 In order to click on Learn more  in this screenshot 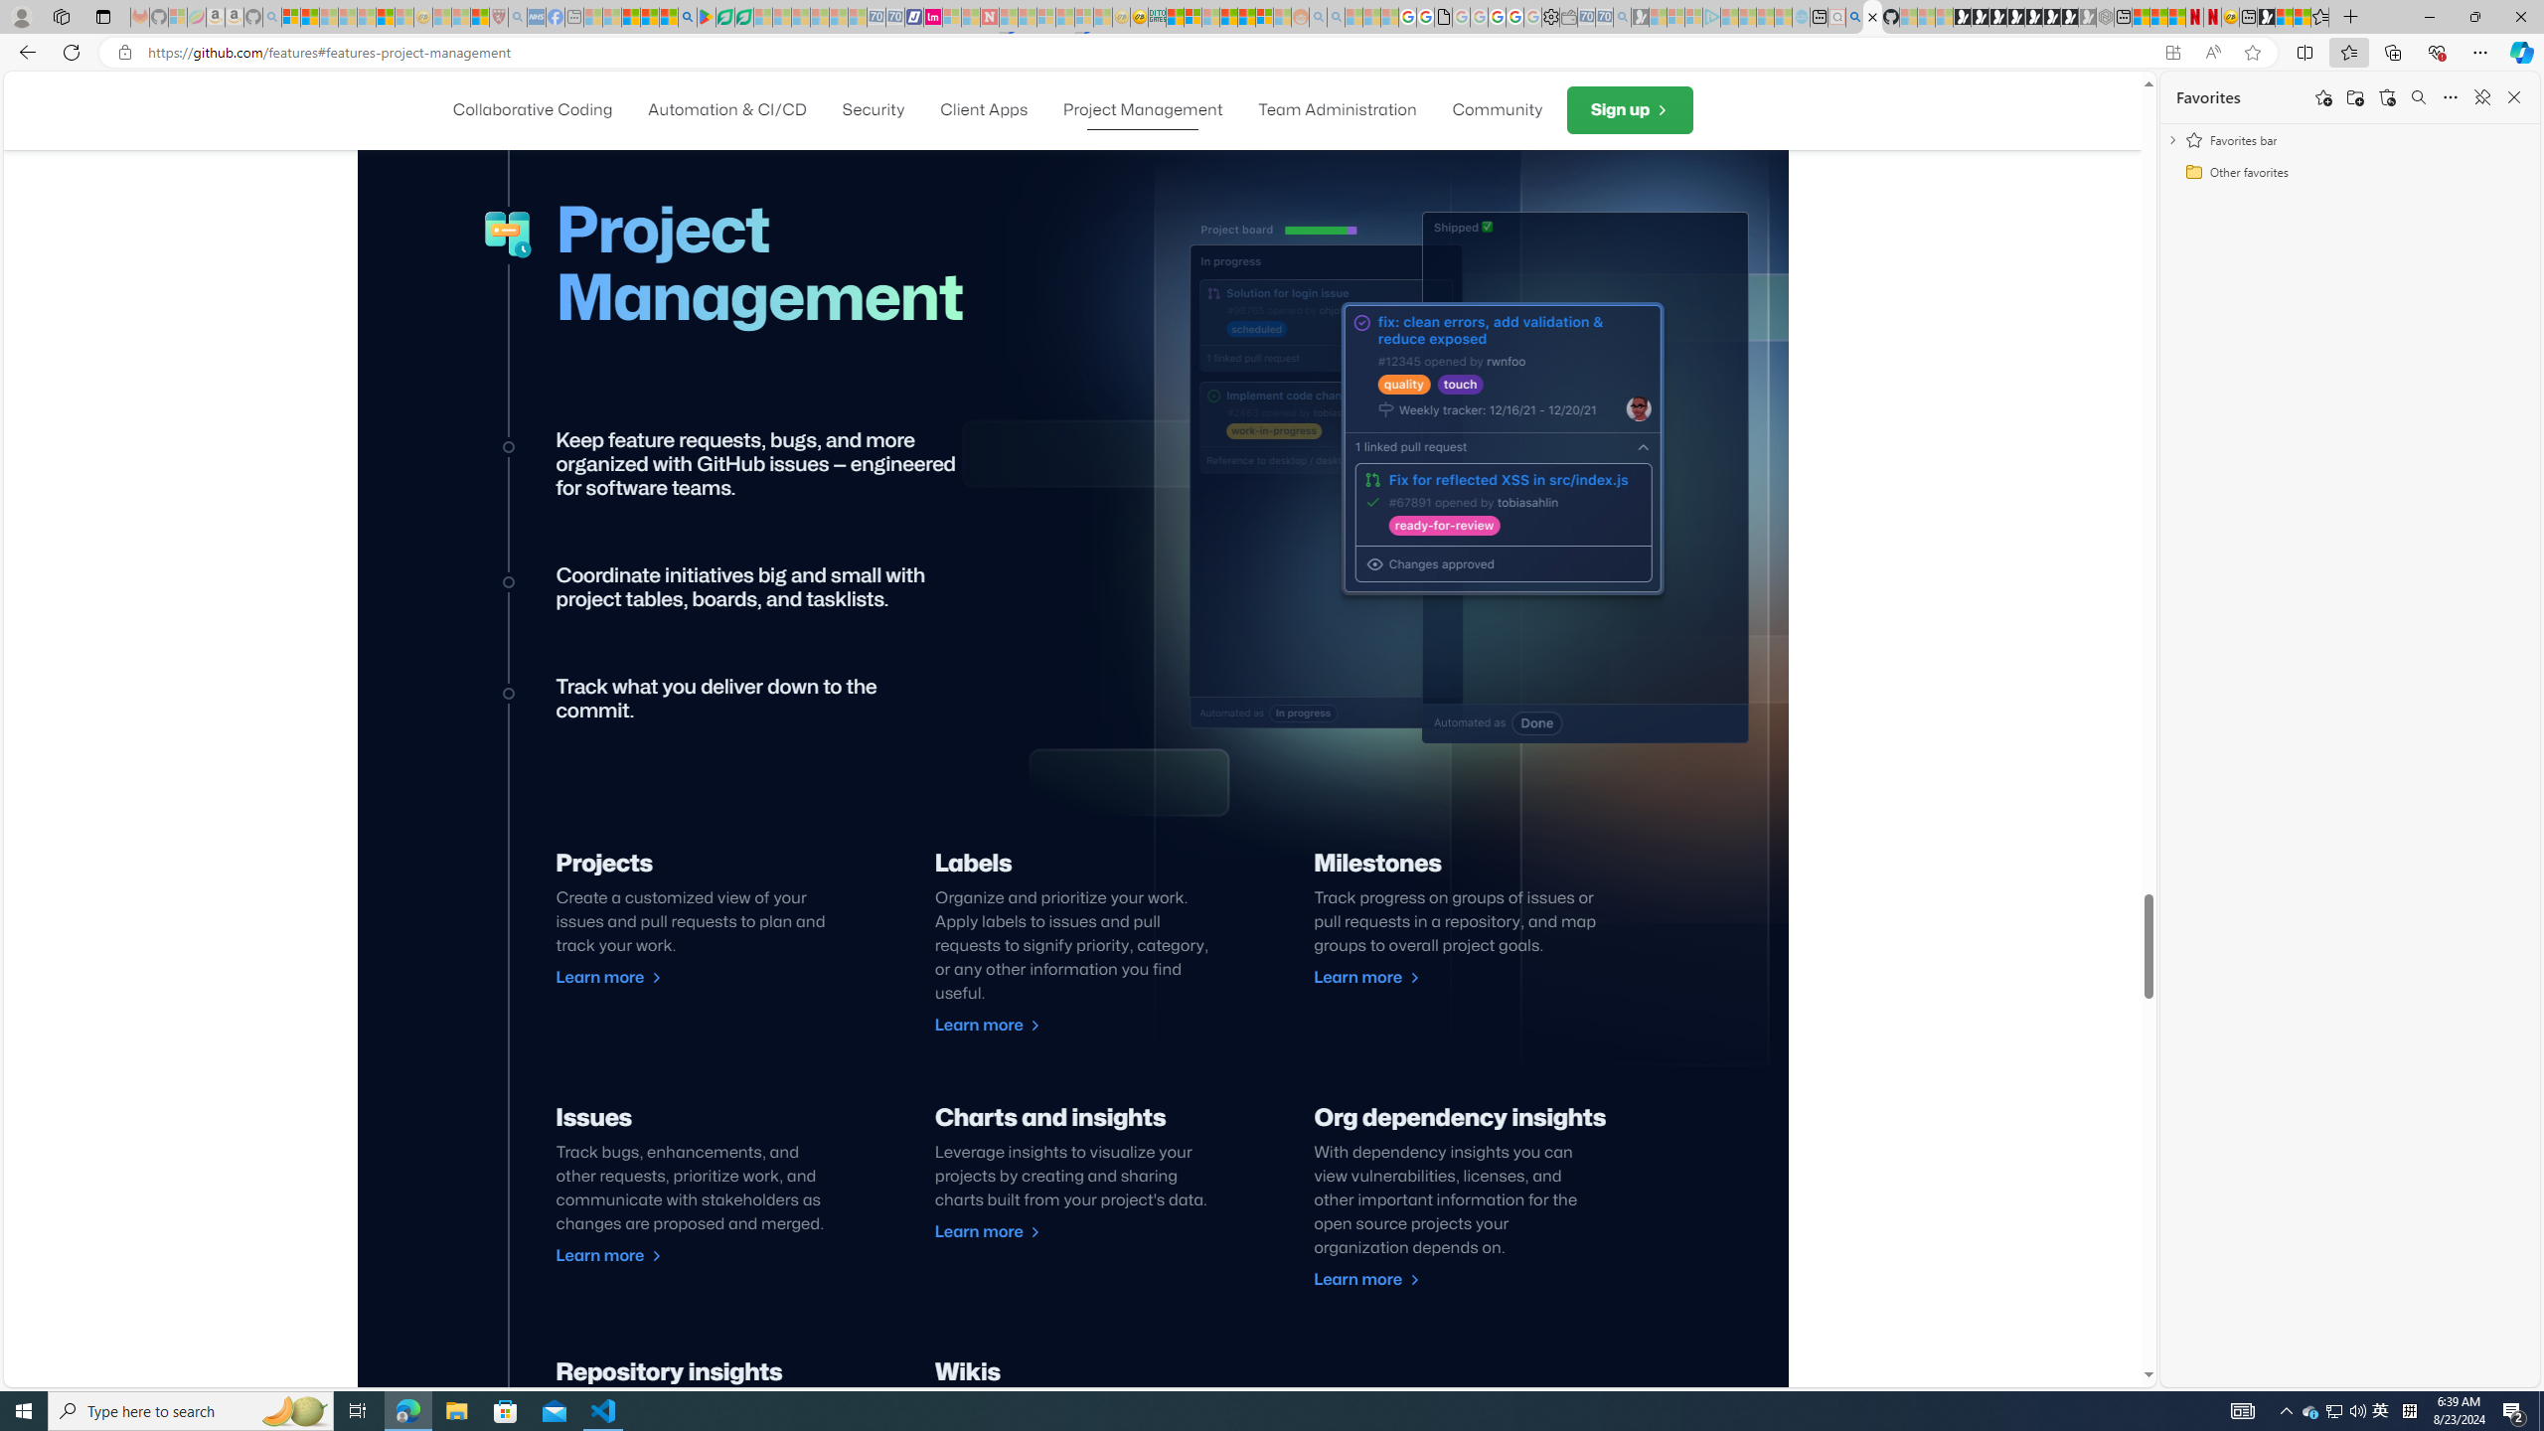, I will do `click(1367, 1280)`.